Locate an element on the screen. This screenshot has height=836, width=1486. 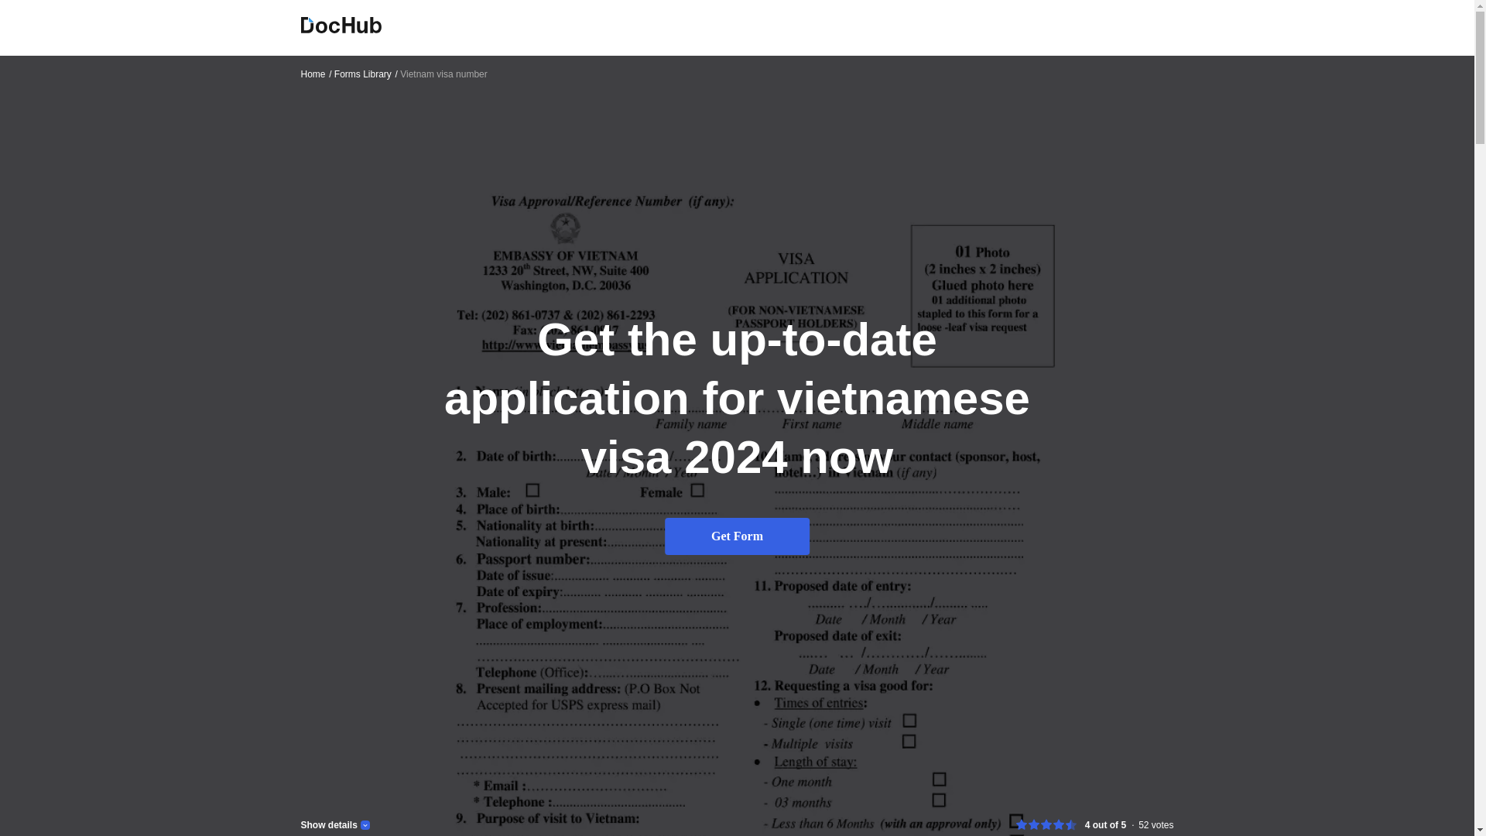
Home is located at coordinates (316, 74).